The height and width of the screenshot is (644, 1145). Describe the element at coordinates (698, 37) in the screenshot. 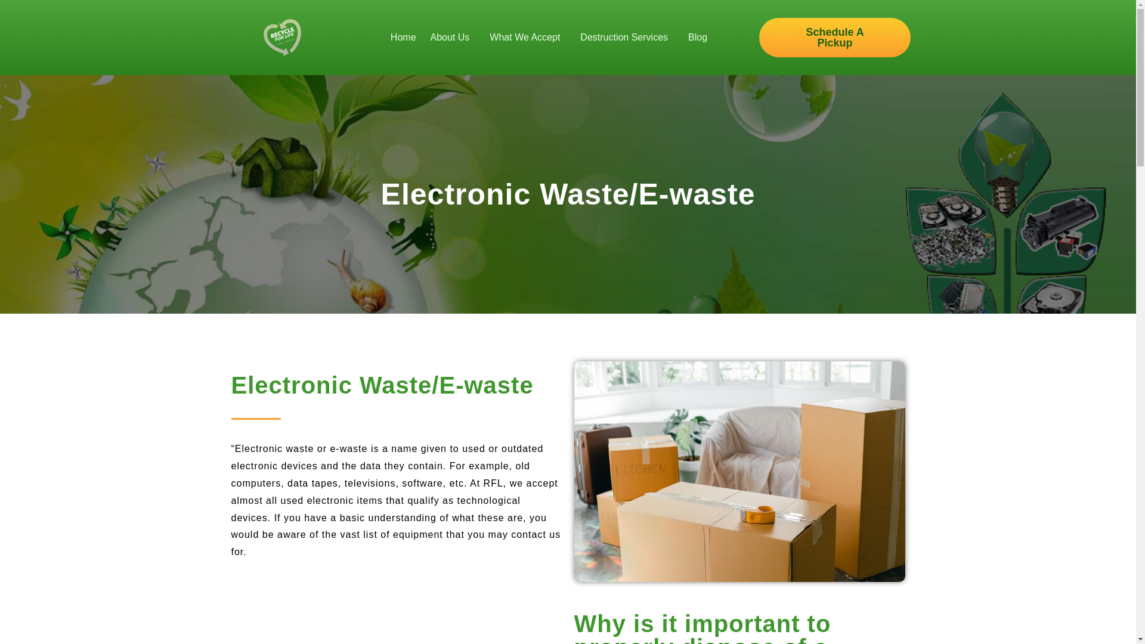

I see `Blog` at that location.